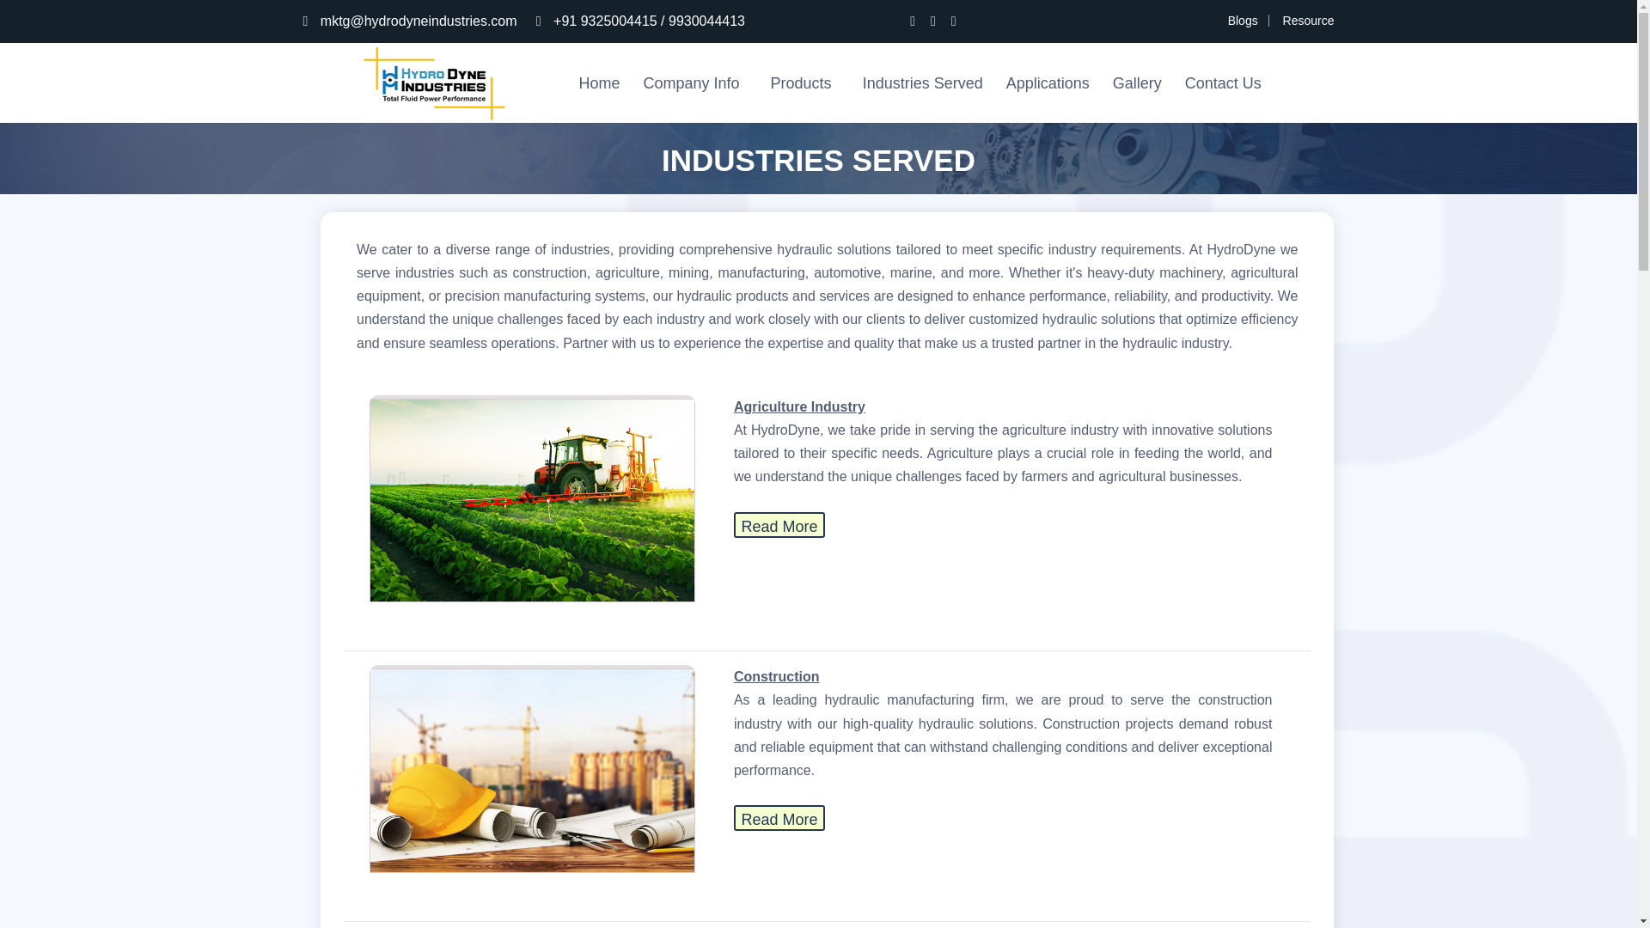 The width and height of the screenshot is (1650, 928). Describe the element at coordinates (695, 83) in the screenshot. I see `Company Info` at that location.